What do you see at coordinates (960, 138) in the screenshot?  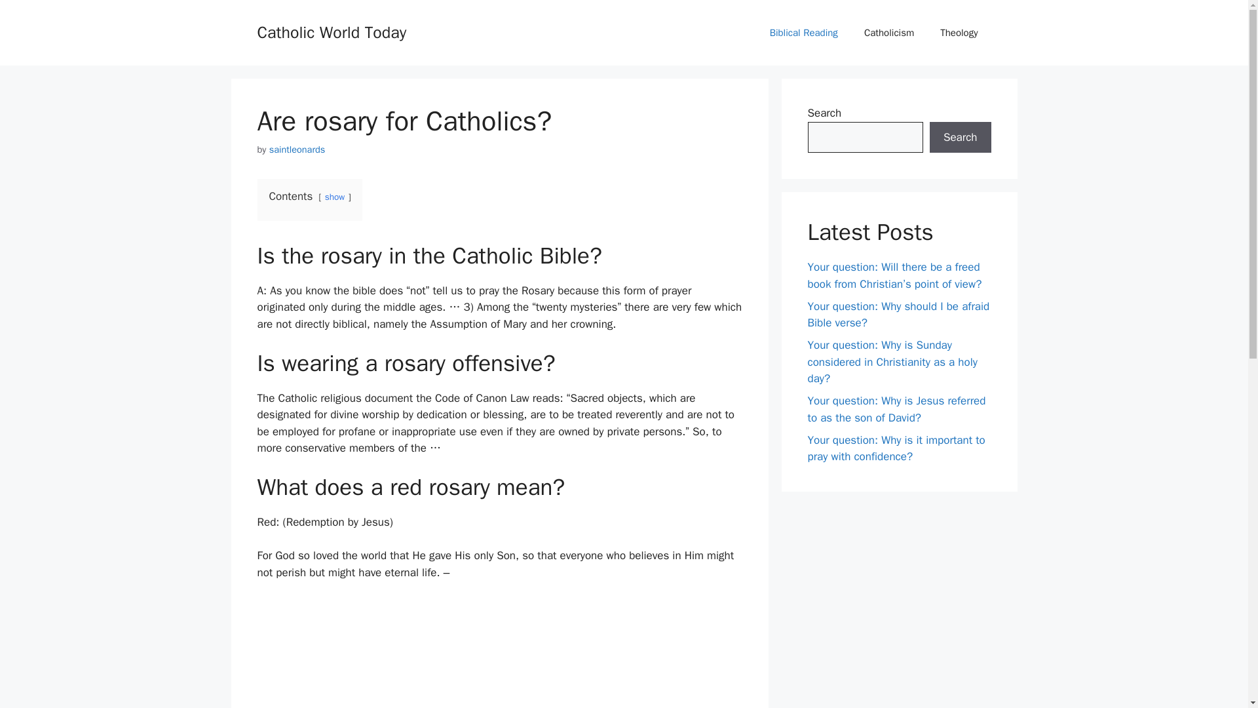 I see `Search` at bounding box center [960, 138].